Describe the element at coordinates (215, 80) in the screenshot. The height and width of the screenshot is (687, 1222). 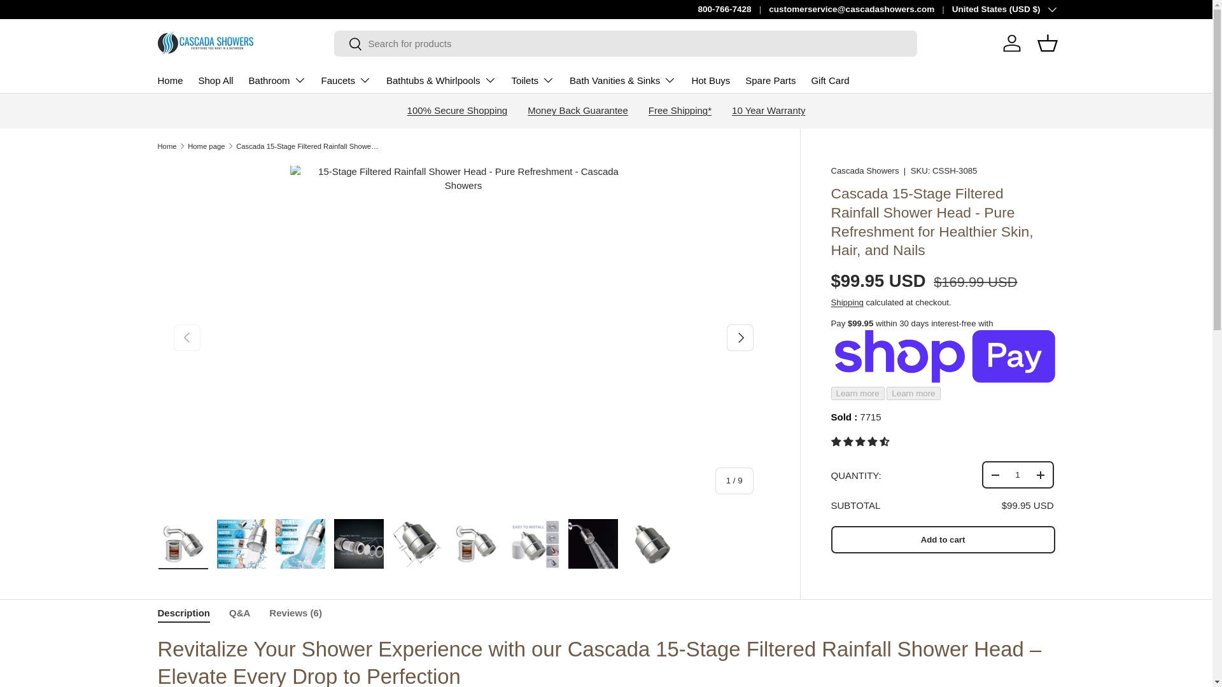
I see `Shop All` at that location.